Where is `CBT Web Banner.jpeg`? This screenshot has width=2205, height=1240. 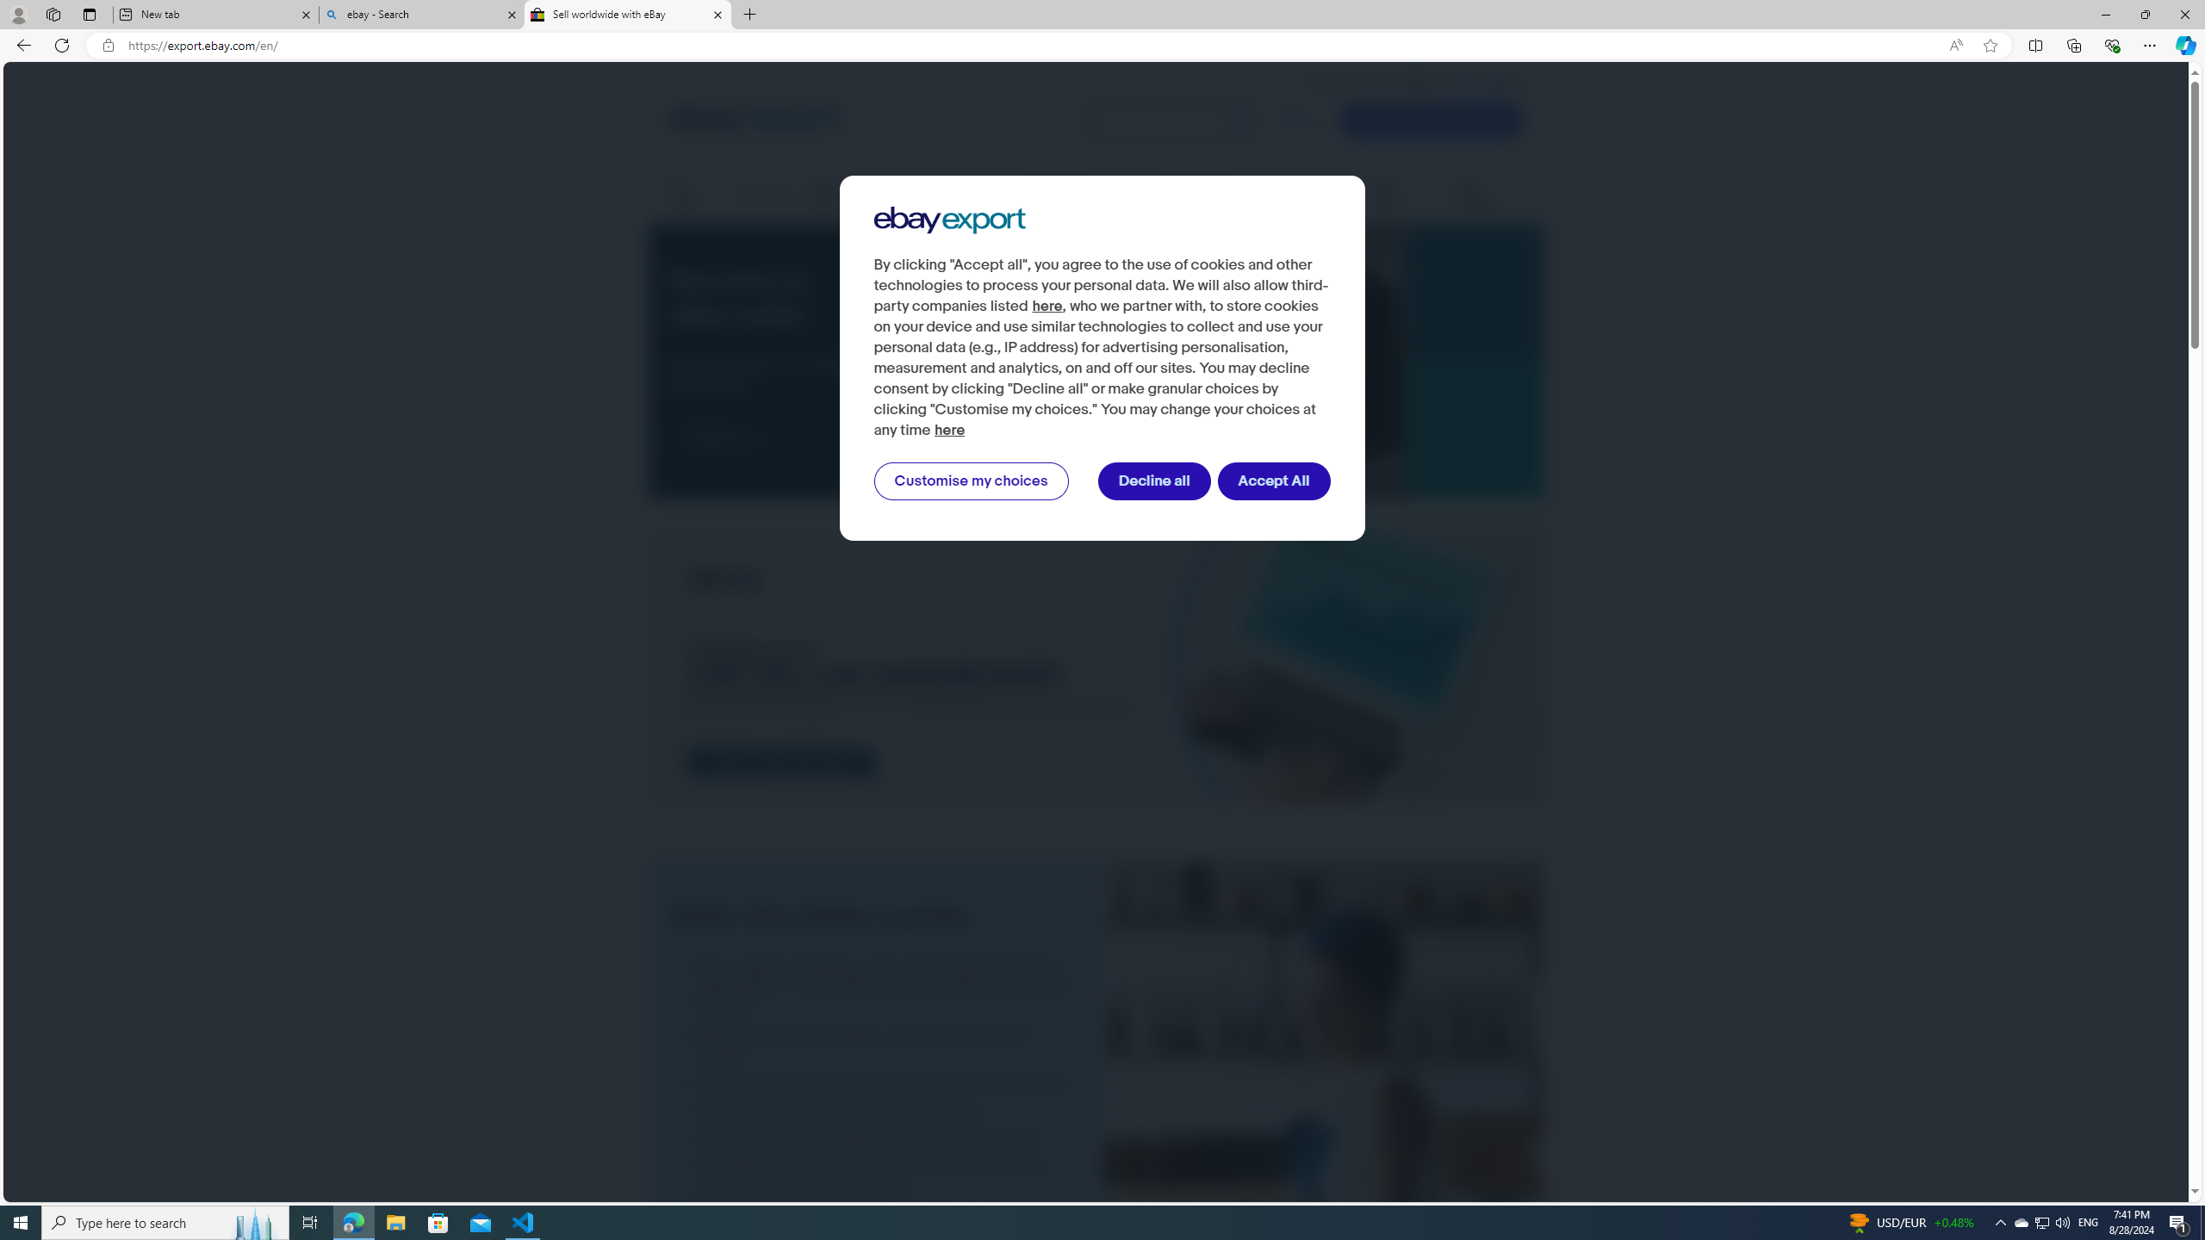
CBT Web Banner.jpeg is located at coordinates (1096, 668).